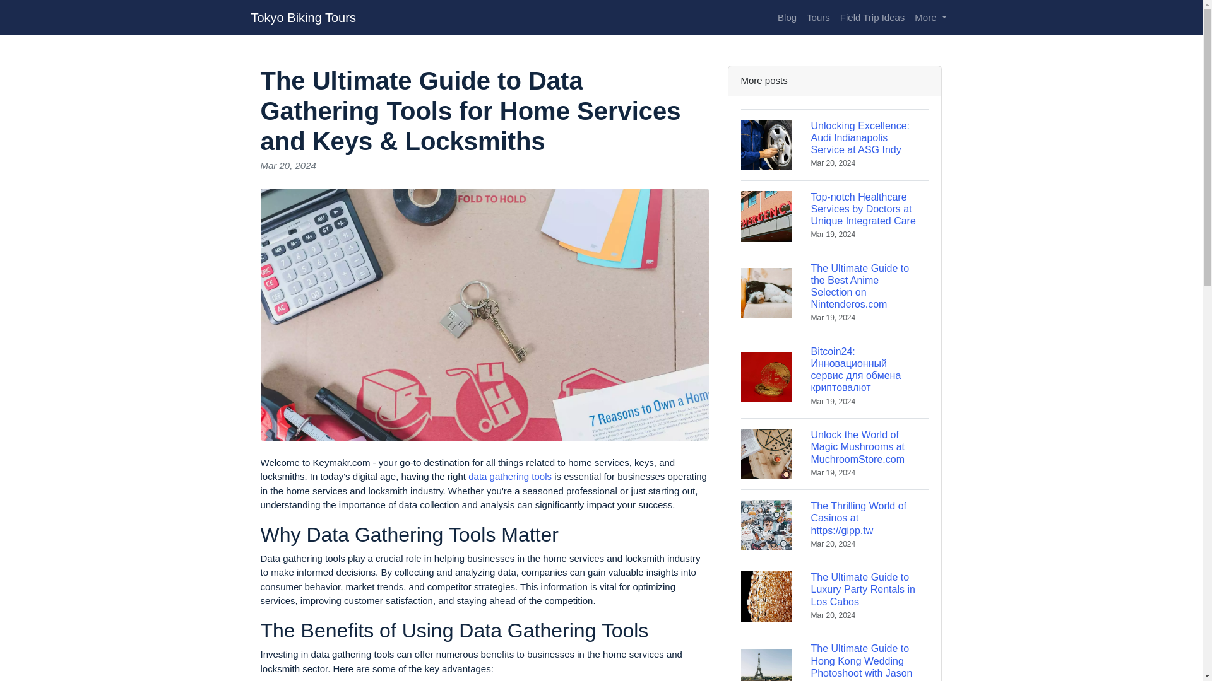 The width and height of the screenshot is (1212, 681). Describe the element at coordinates (303, 17) in the screenshot. I see `Tokyo Biking Tours` at that location.